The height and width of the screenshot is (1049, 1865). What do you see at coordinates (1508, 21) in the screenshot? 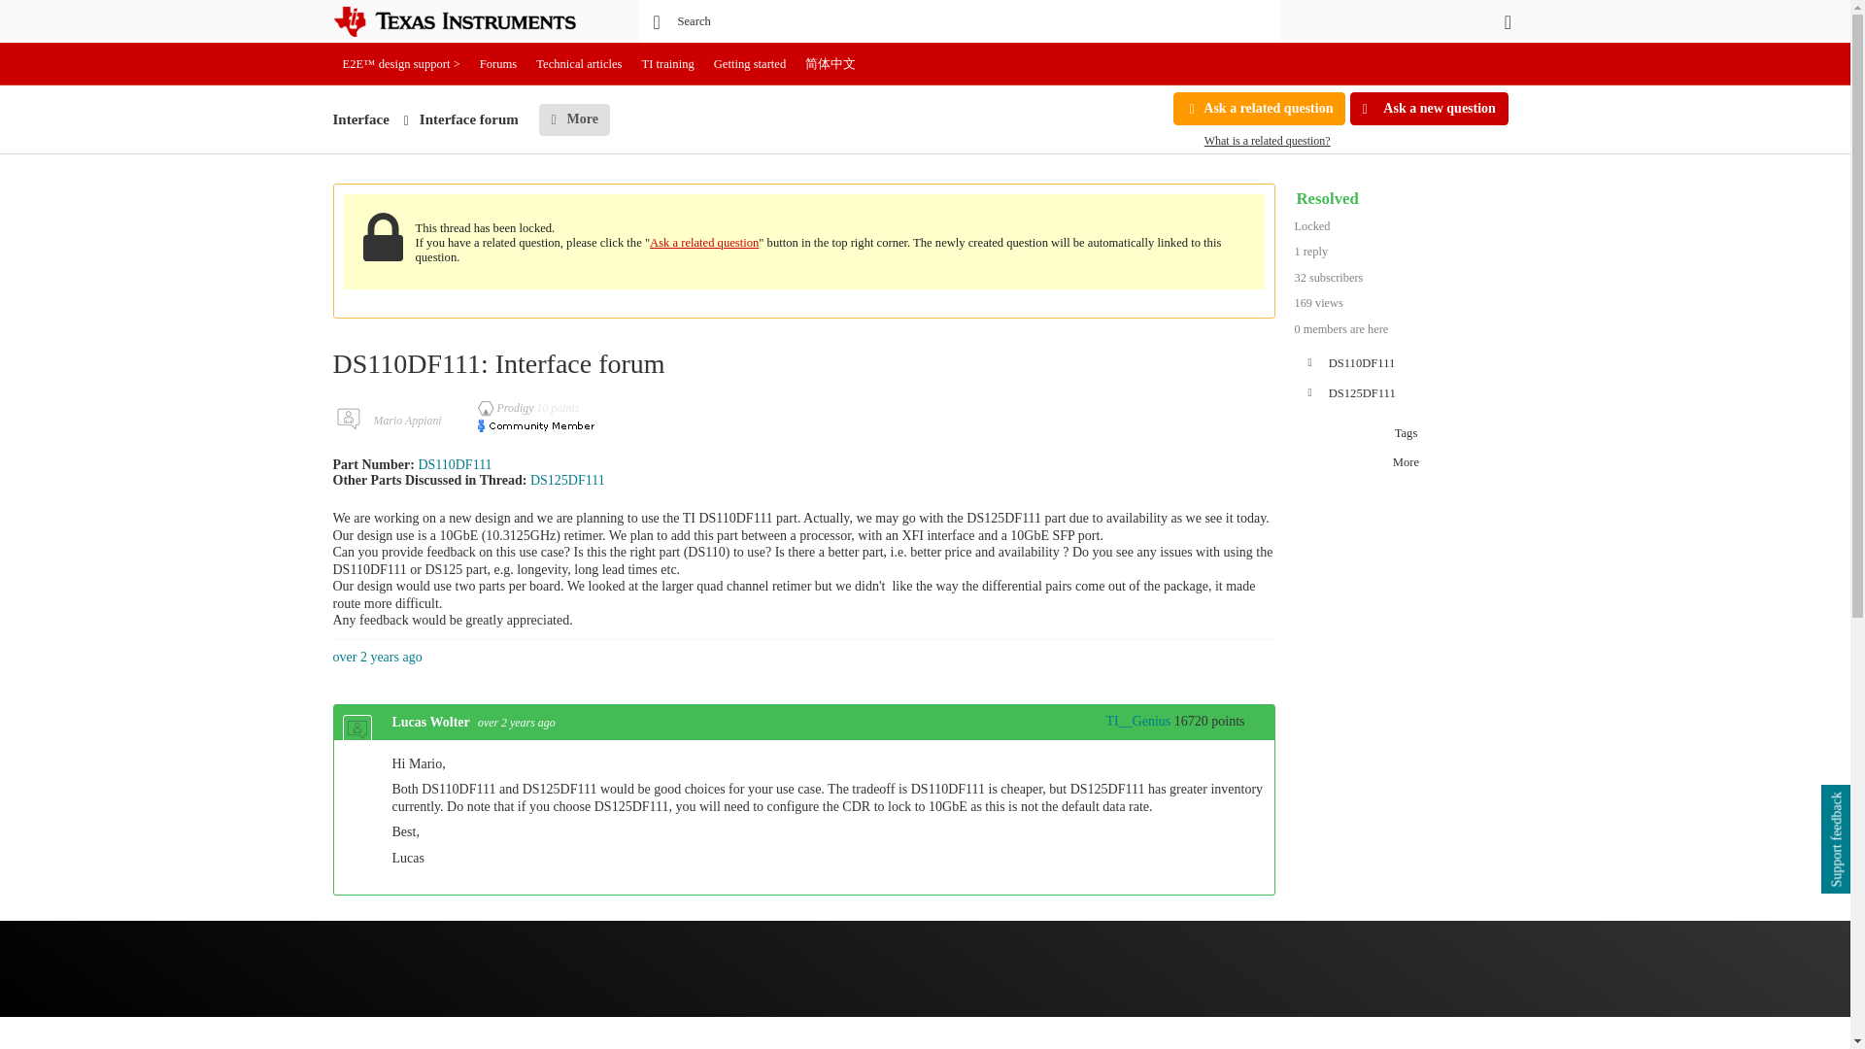
I see `Join or sign in` at bounding box center [1508, 21].